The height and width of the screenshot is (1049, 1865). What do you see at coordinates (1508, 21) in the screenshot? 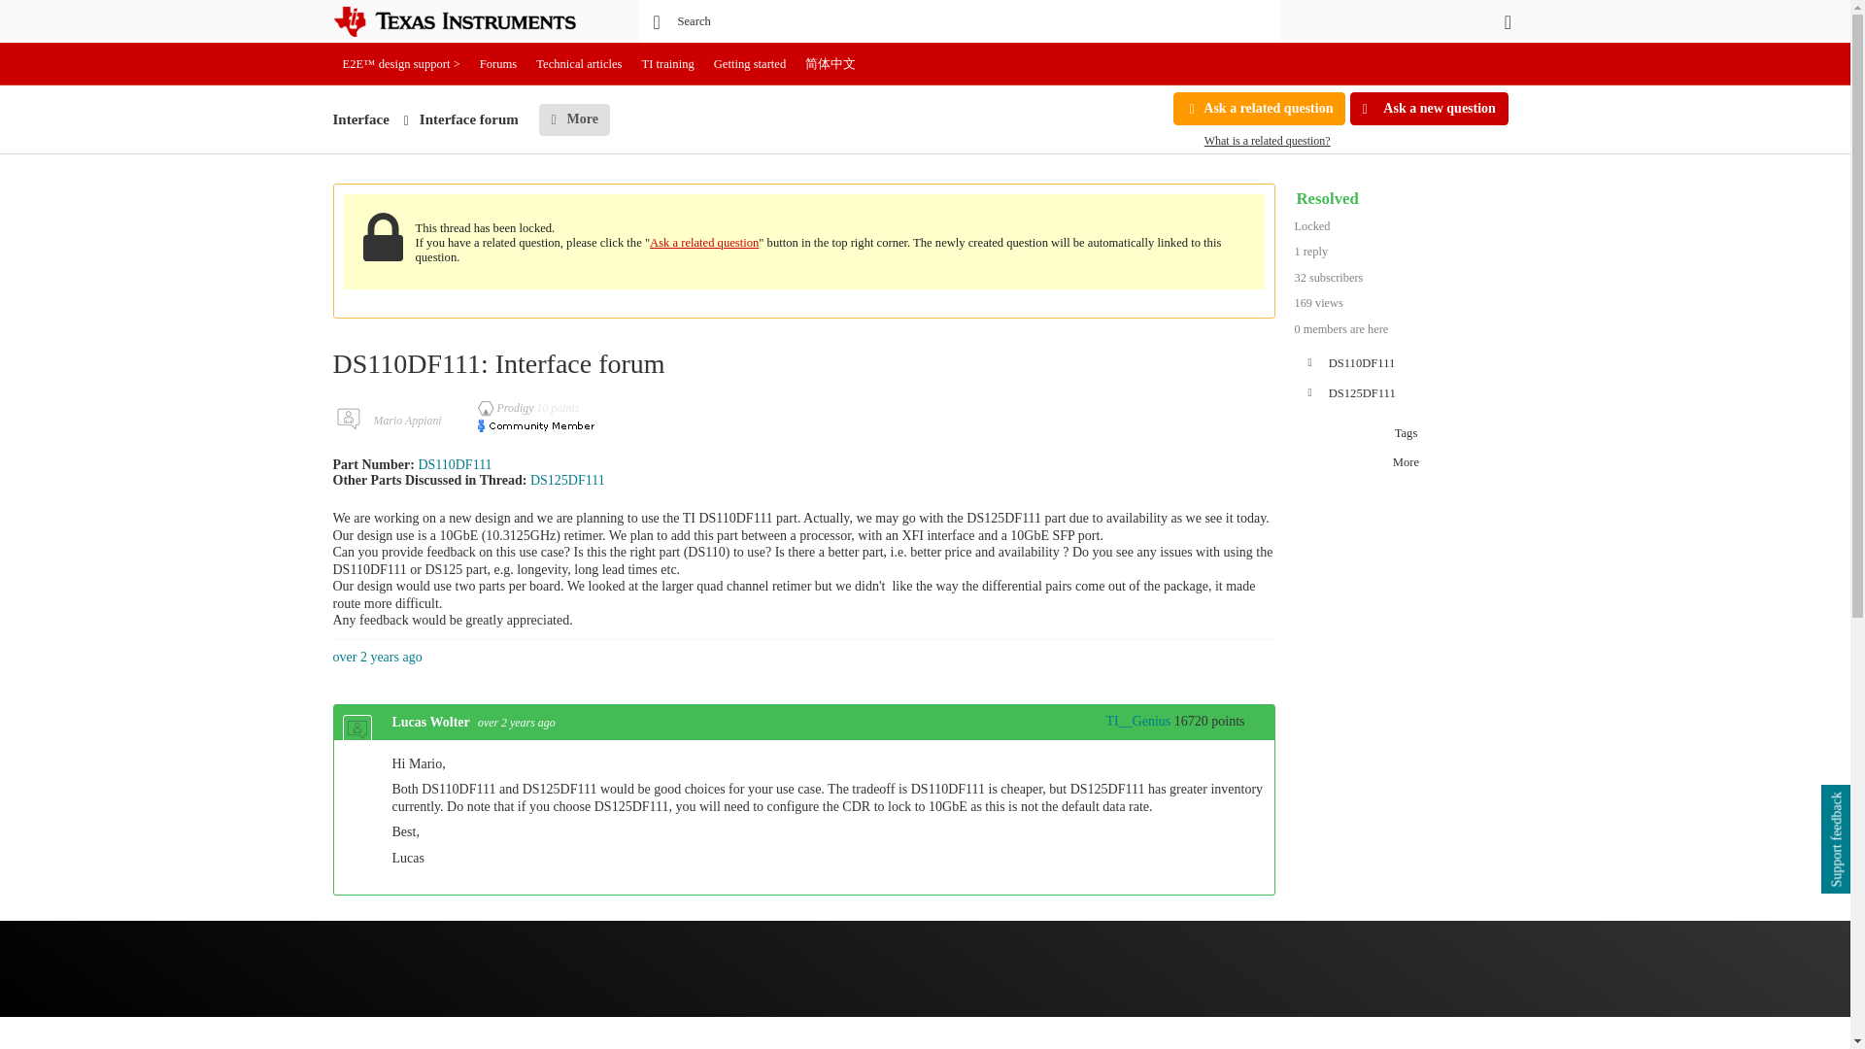
I see `Join or sign in` at bounding box center [1508, 21].